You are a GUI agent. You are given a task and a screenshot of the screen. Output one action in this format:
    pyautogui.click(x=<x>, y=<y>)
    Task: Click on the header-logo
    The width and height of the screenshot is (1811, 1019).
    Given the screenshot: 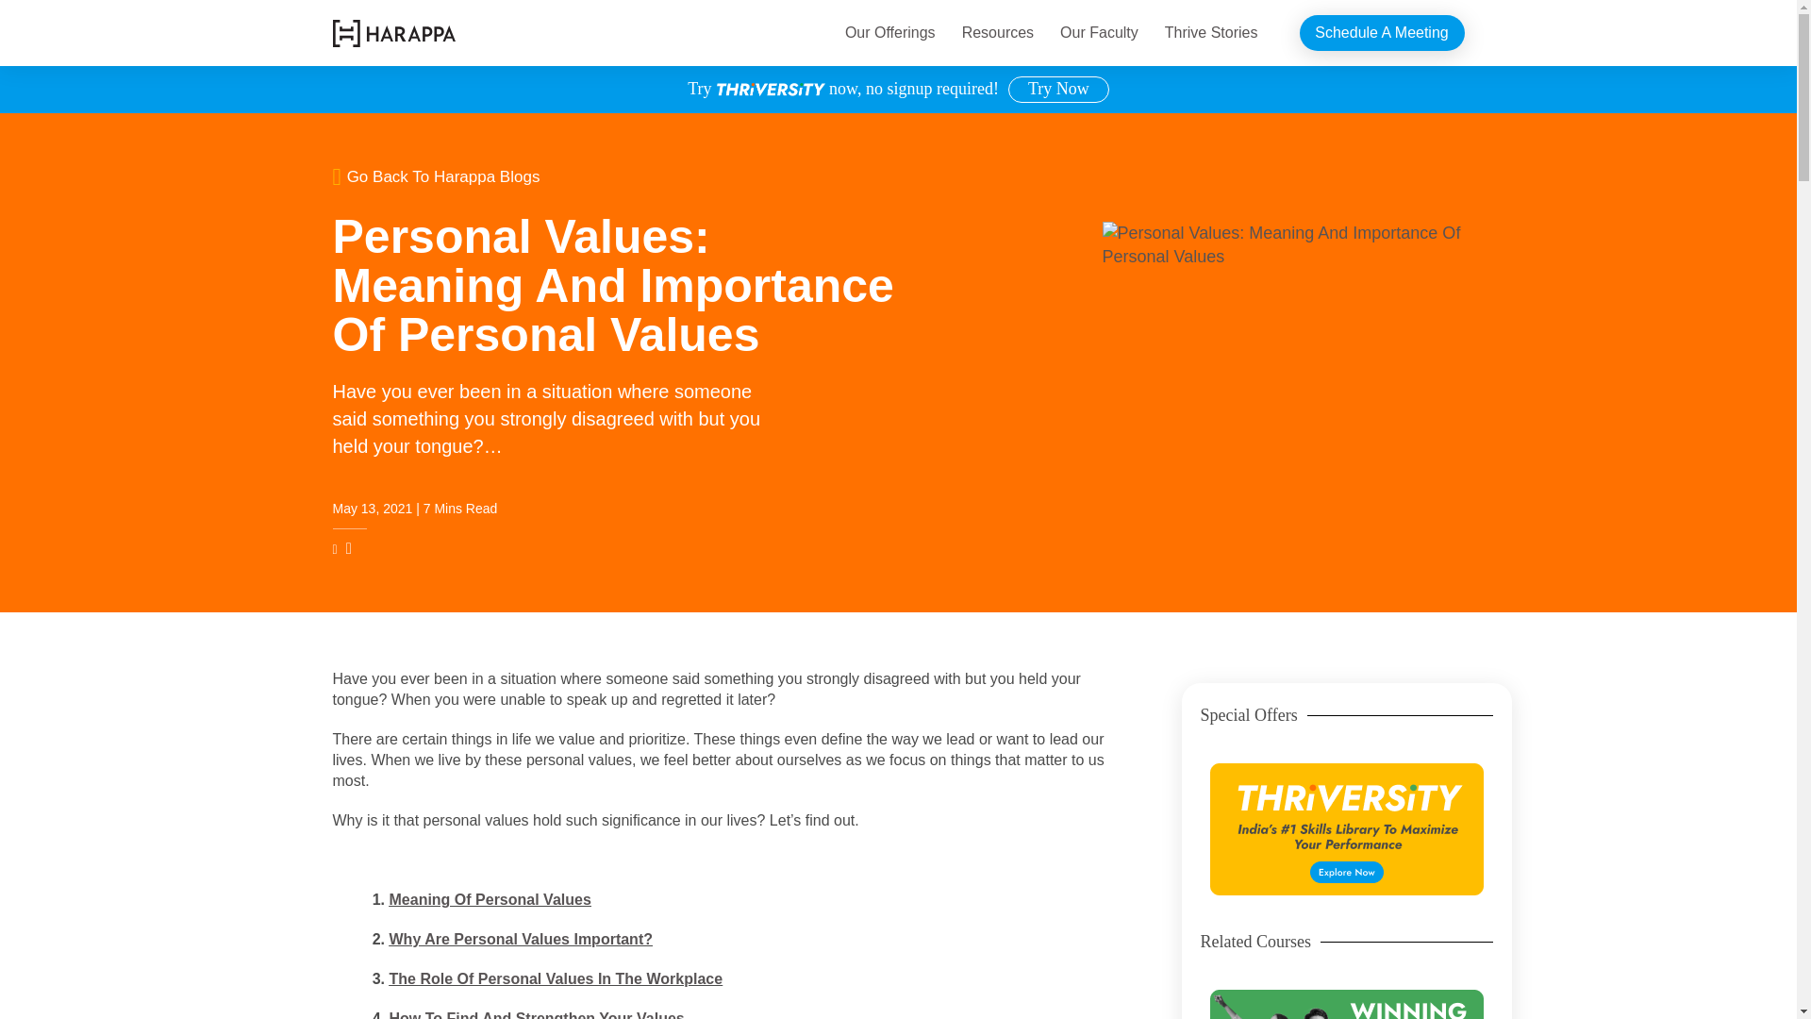 What is the action you would take?
    pyautogui.click(x=392, y=32)
    